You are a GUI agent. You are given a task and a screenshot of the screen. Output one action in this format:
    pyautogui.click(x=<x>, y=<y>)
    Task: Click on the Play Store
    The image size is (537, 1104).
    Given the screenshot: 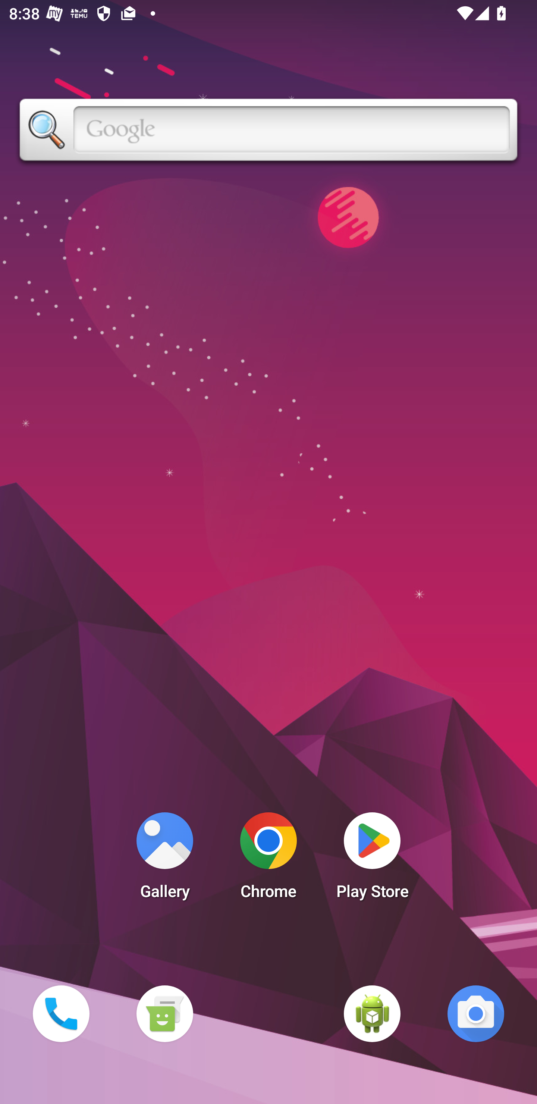 What is the action you would take?
    pyautogui.click(x=372, y=859)
    